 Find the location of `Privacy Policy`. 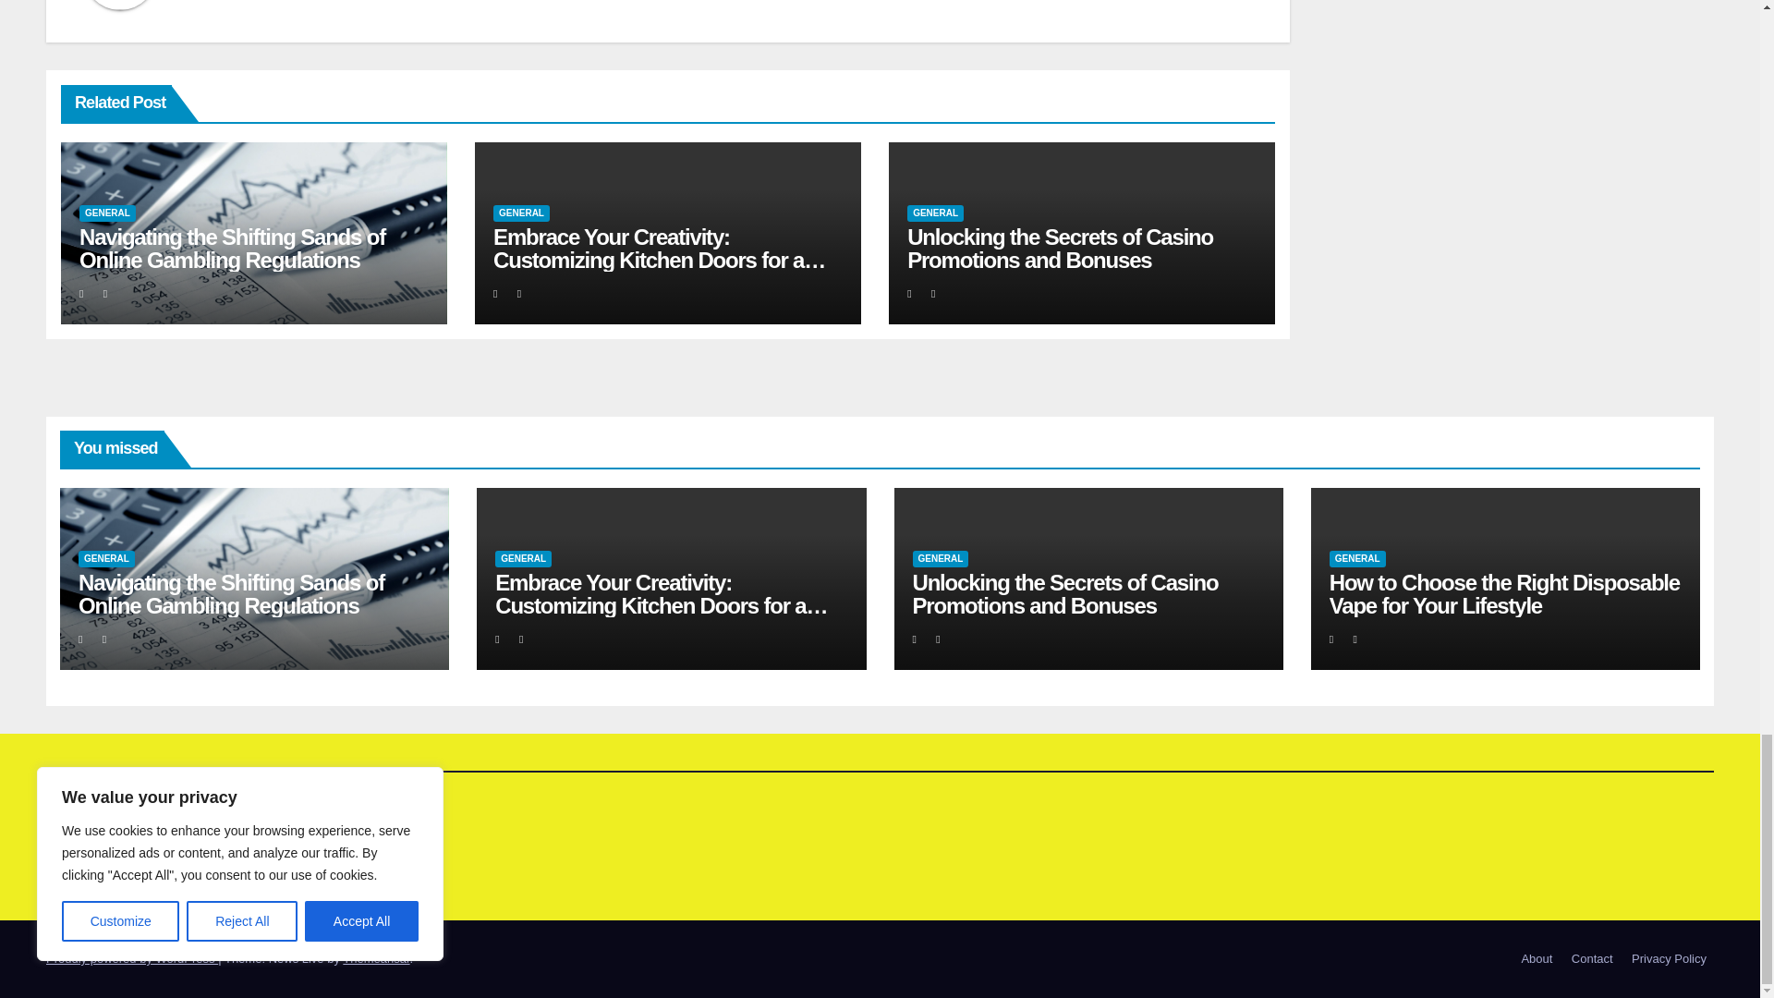

Privacy Policy is located at coordinates (1669, 959).